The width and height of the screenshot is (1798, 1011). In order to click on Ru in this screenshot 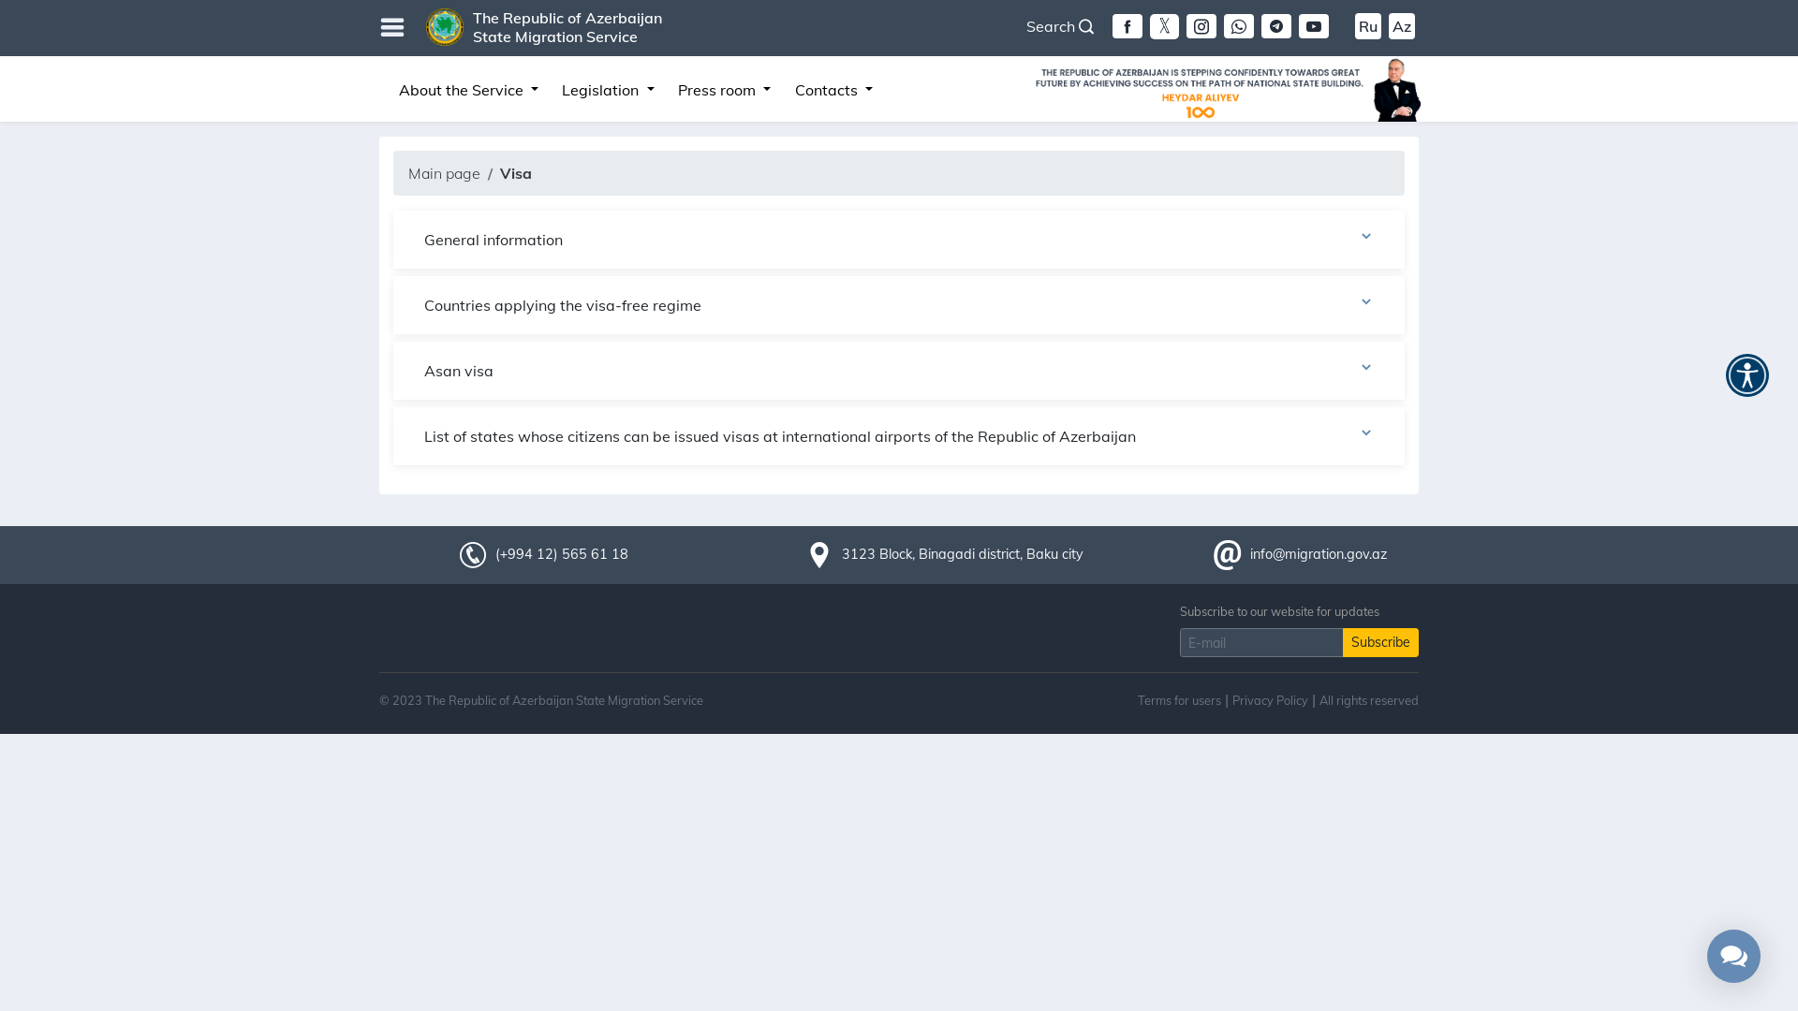, I will do `click(1368, 26)`.